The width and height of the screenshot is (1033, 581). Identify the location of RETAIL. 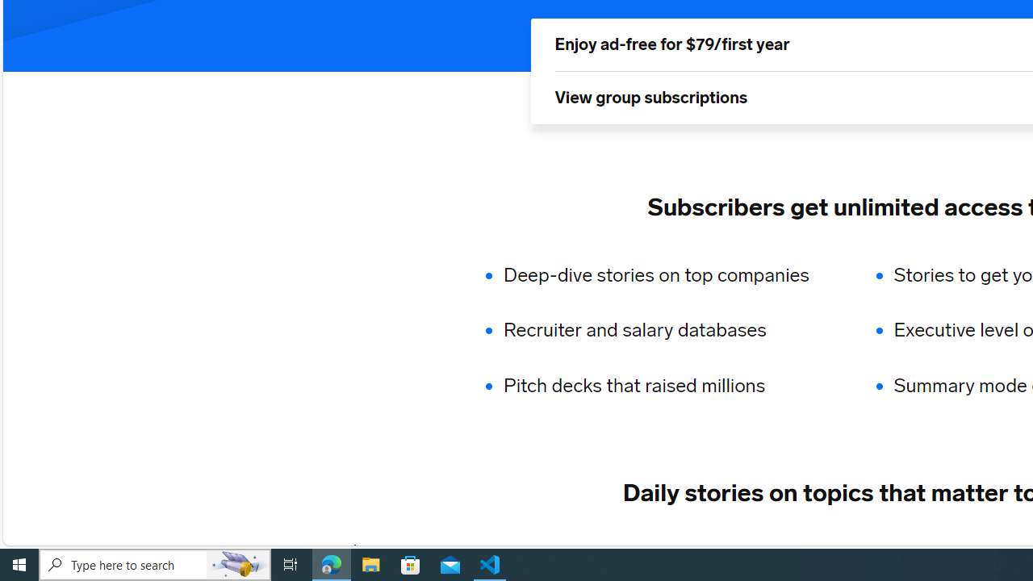
(600, 550).